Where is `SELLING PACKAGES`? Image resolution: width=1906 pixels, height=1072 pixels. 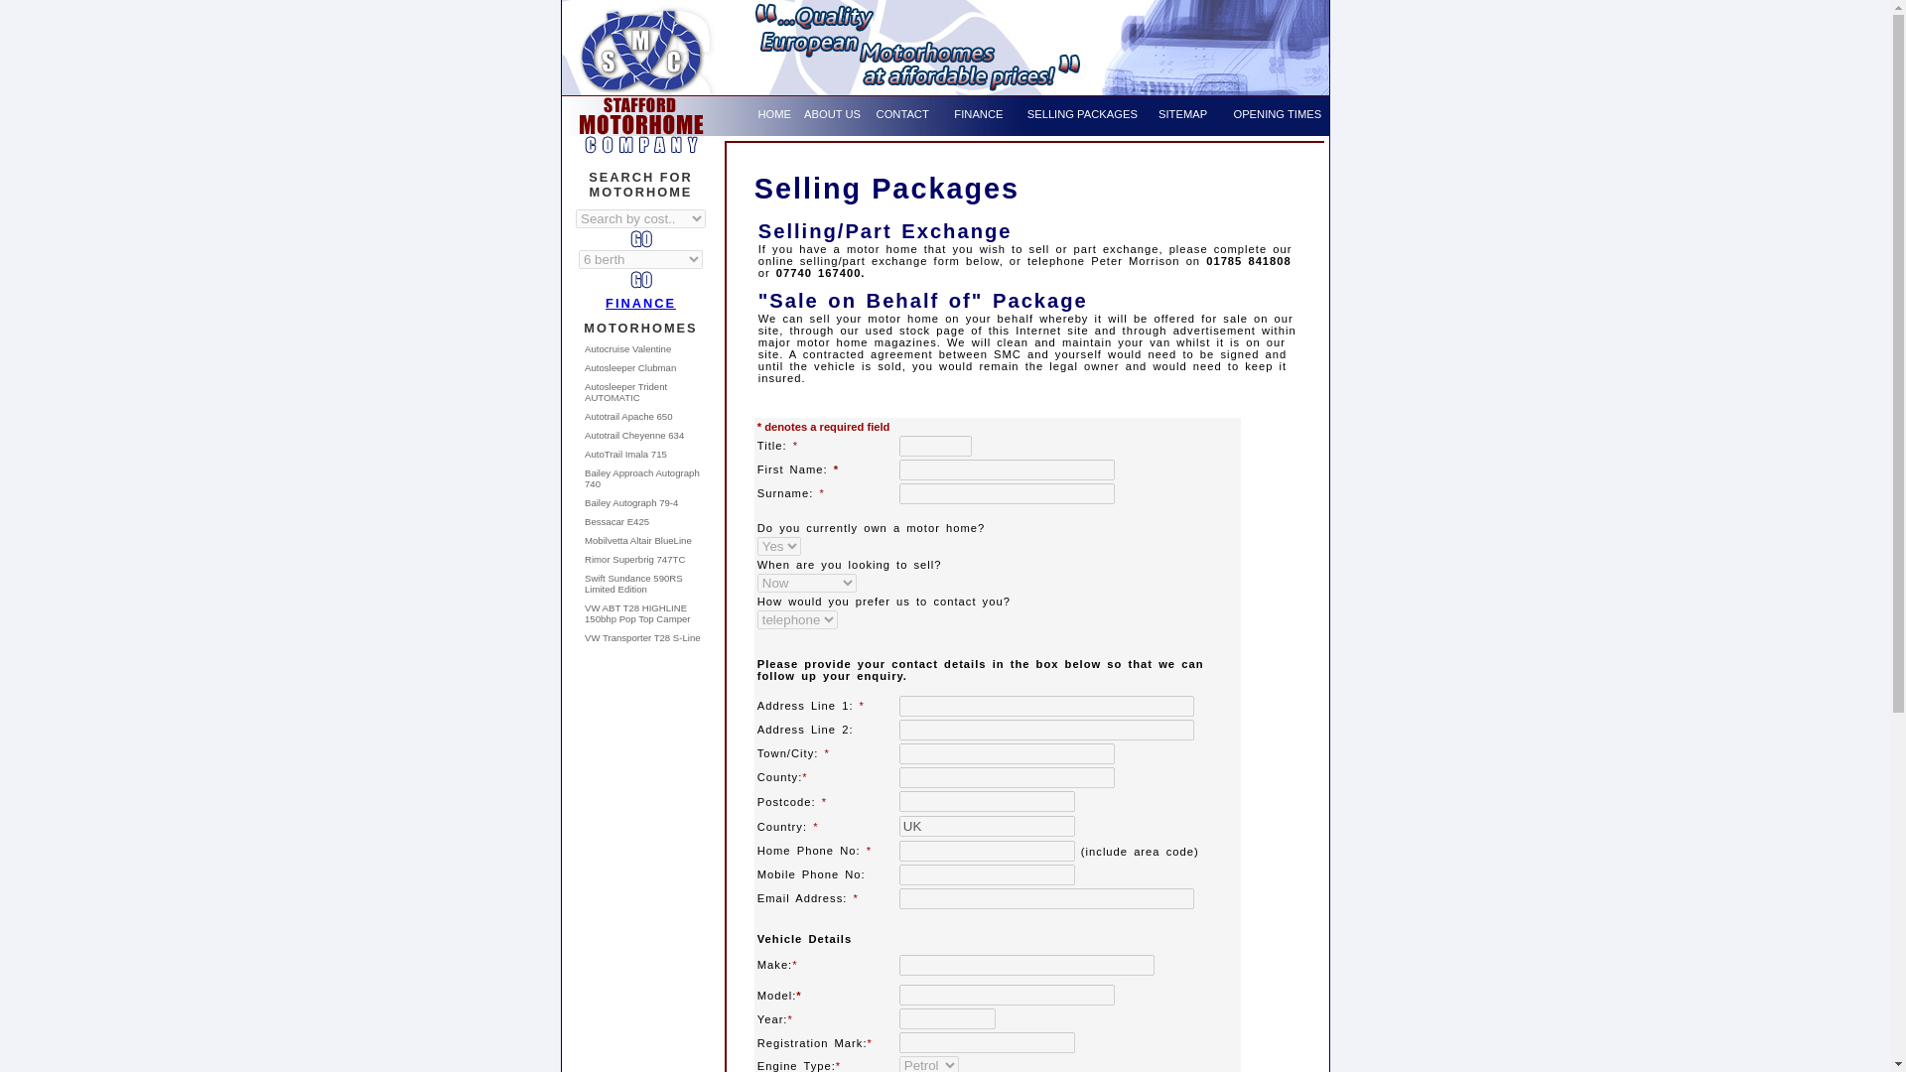 SELLING PACKAGES is located at coordinates (1082, 113).